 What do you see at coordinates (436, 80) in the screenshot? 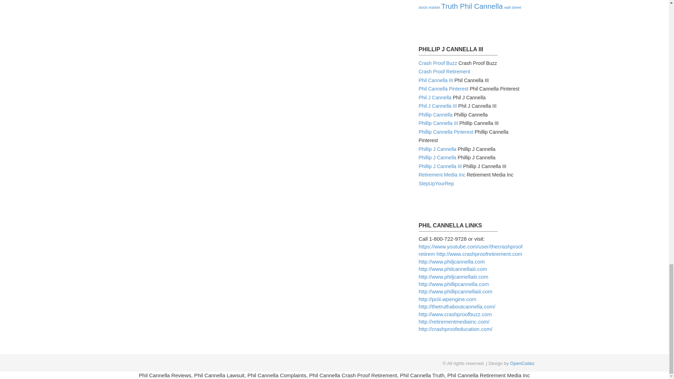
I see `Phil Cannella III` at bounding box center [436, 80].